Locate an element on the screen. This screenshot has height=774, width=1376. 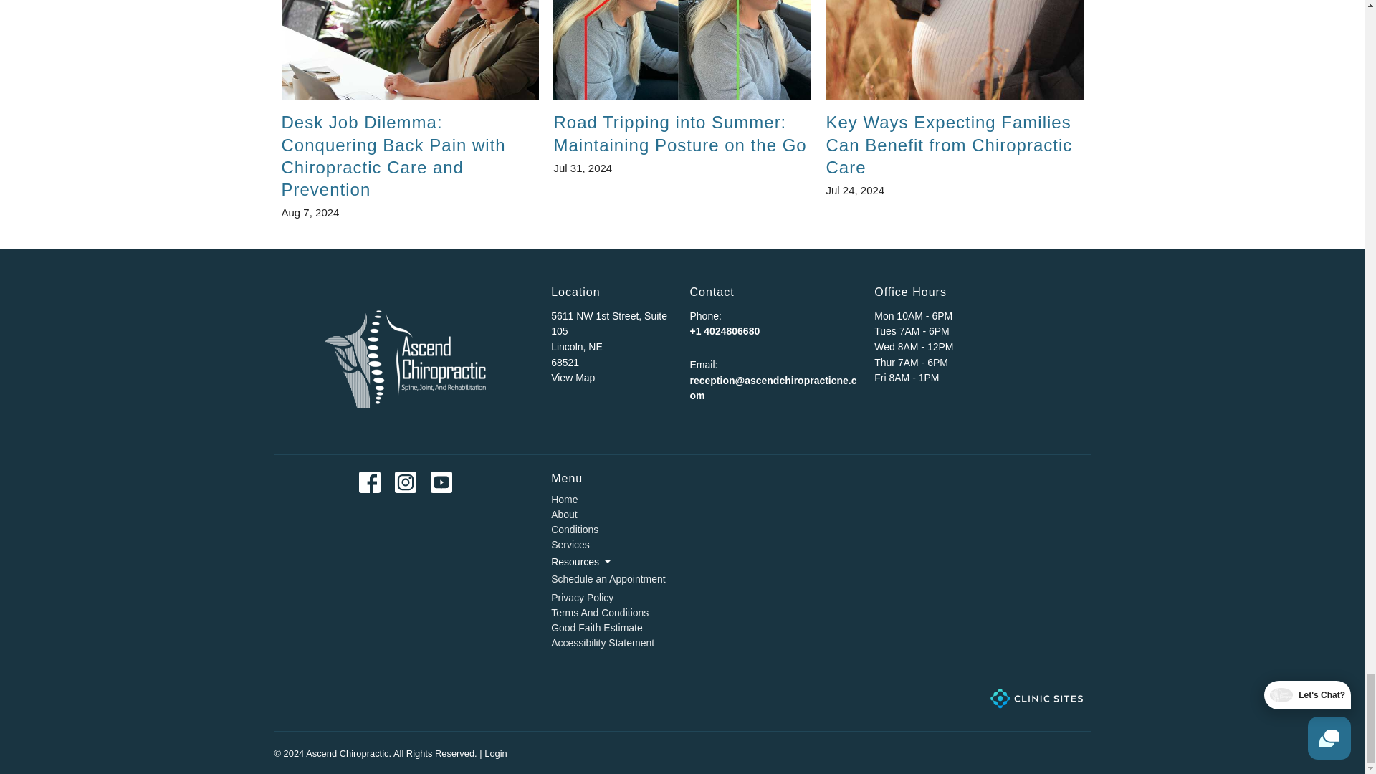
View Map is located at coordinates (573, 377).